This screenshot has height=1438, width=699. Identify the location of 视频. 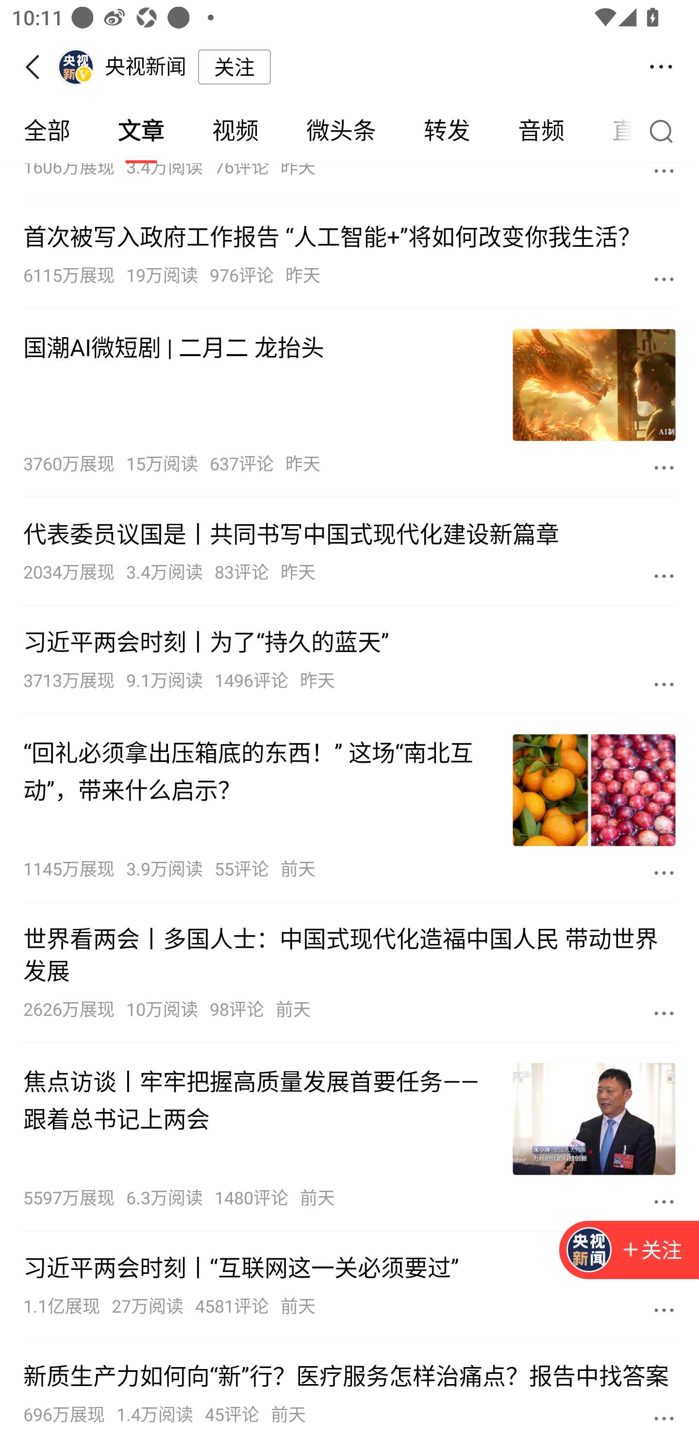
(235, 131).